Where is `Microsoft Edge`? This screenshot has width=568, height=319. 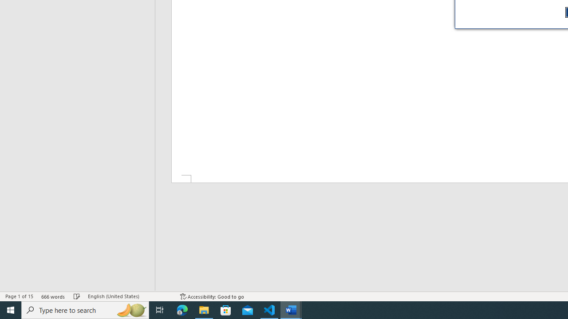 Microsoft Edge is located at coordinates (182, 310).